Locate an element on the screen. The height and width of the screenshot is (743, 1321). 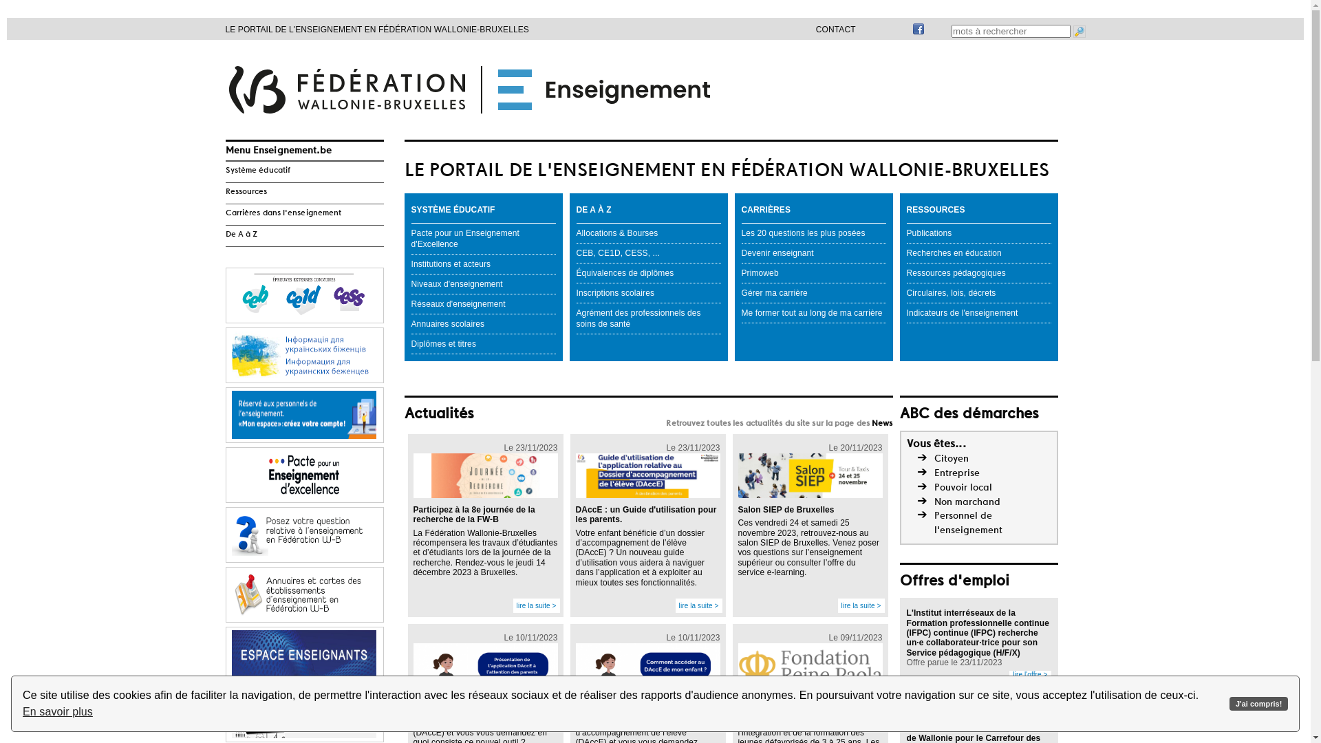
vers la page facebook du site is located at coordinates (919, 33).